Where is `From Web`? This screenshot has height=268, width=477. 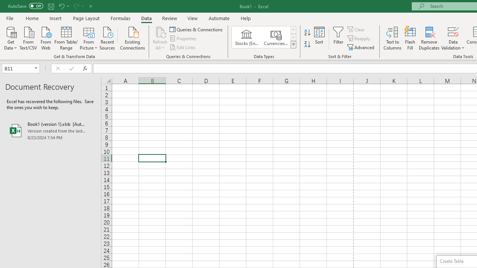 From Web is located at coordinates (45, 38).